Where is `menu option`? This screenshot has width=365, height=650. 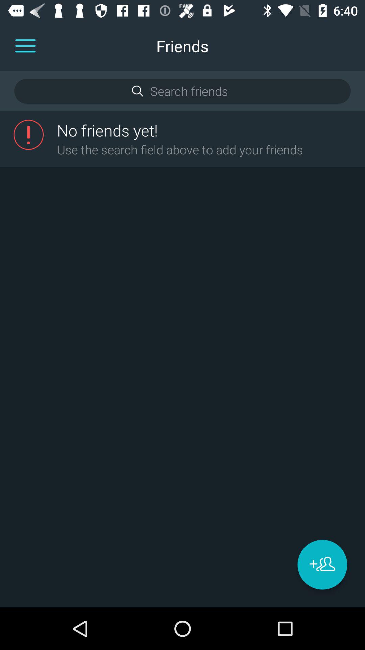
menu option is located at coordinates (25, 46).